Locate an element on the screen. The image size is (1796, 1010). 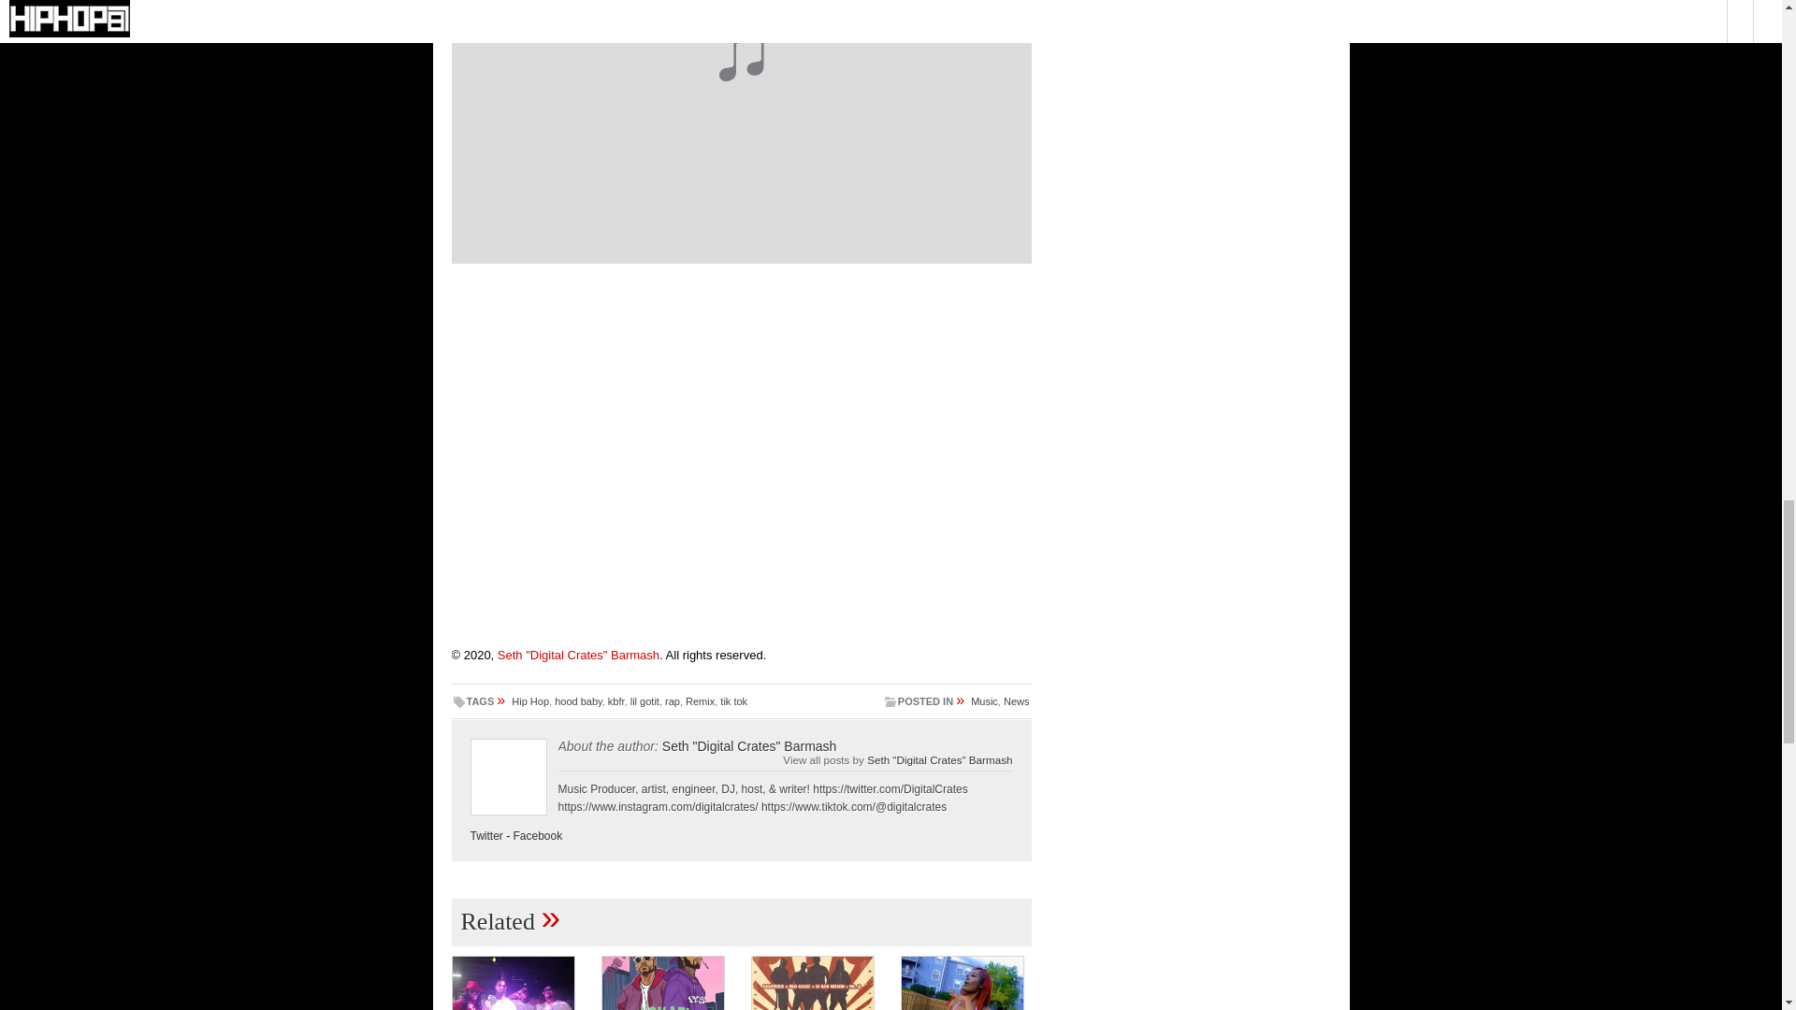
Twitter is located at coordinates (485, 835).